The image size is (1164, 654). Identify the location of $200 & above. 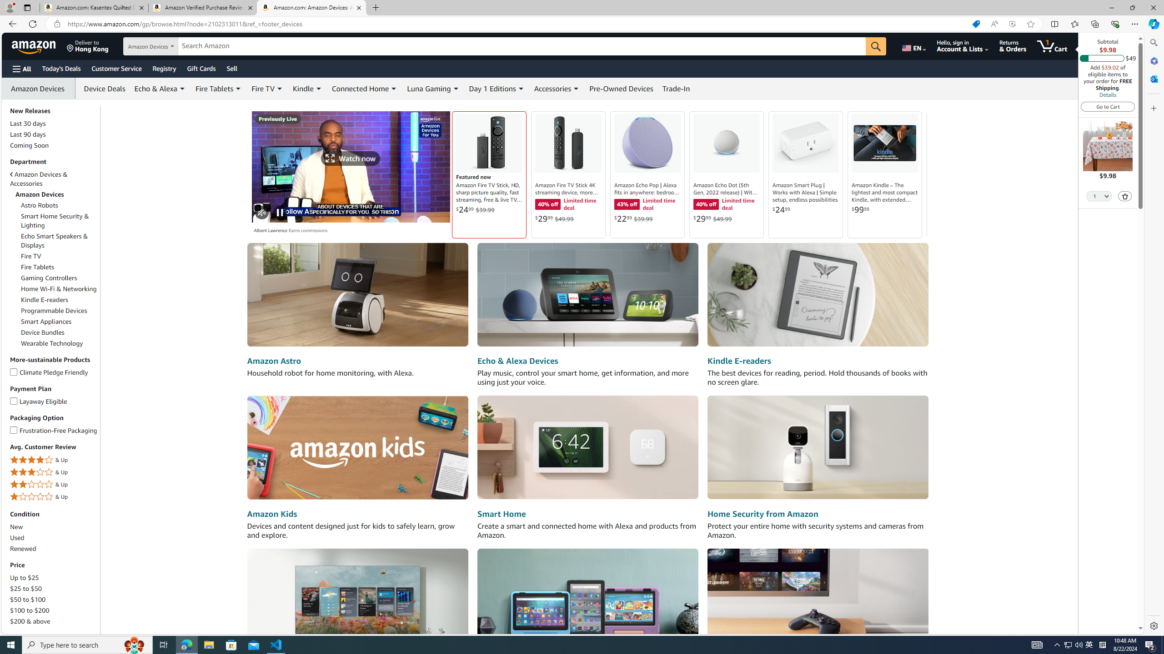
(30, 621).